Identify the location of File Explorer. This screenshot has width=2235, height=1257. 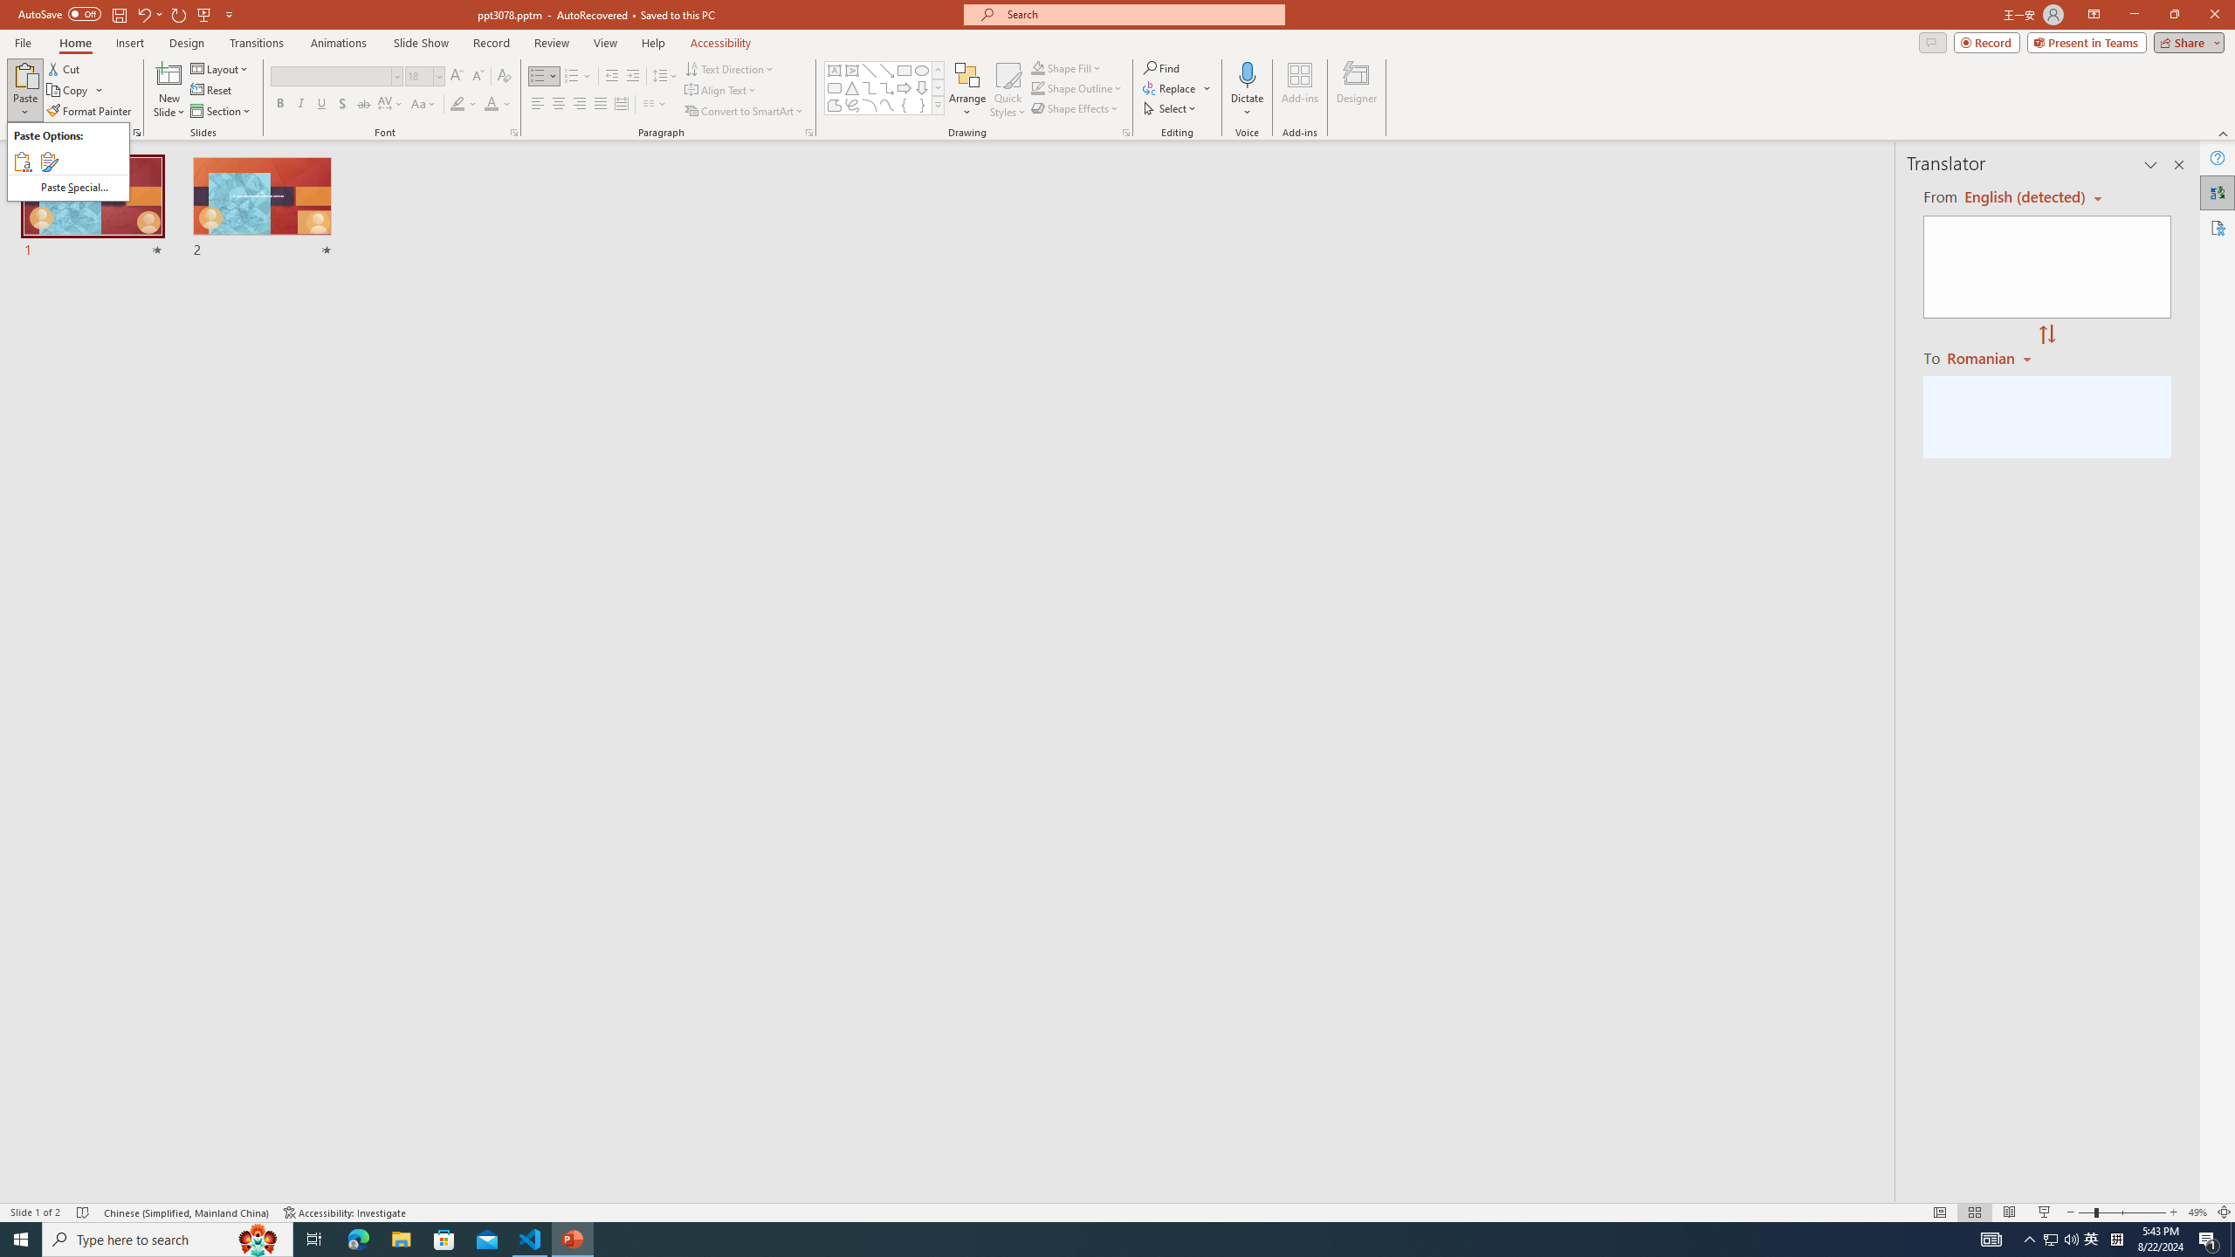
(401, 1240).